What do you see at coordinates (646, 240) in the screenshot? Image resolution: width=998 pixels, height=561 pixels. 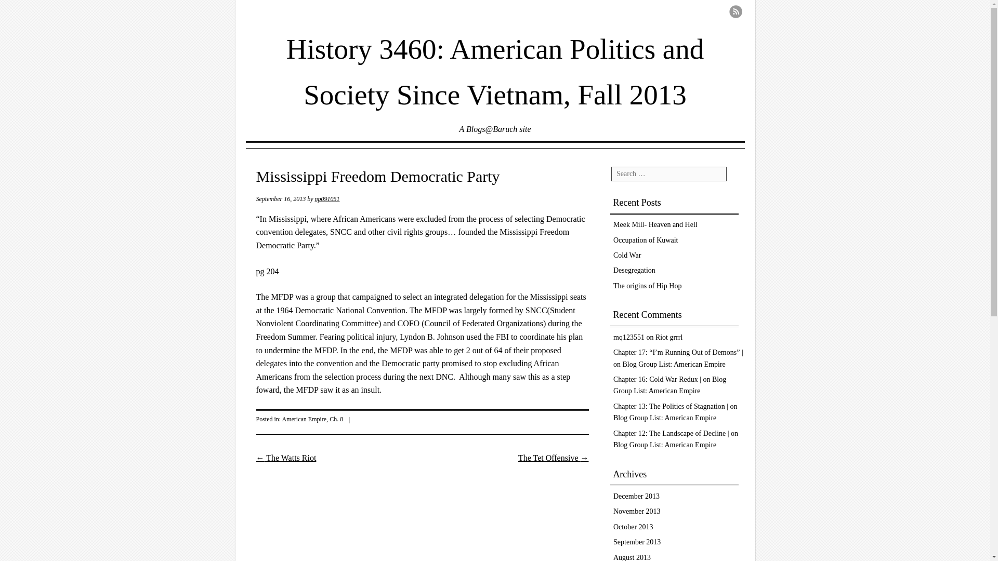 I see `Occupation of Kuwait` at bounding box center [646, 240].